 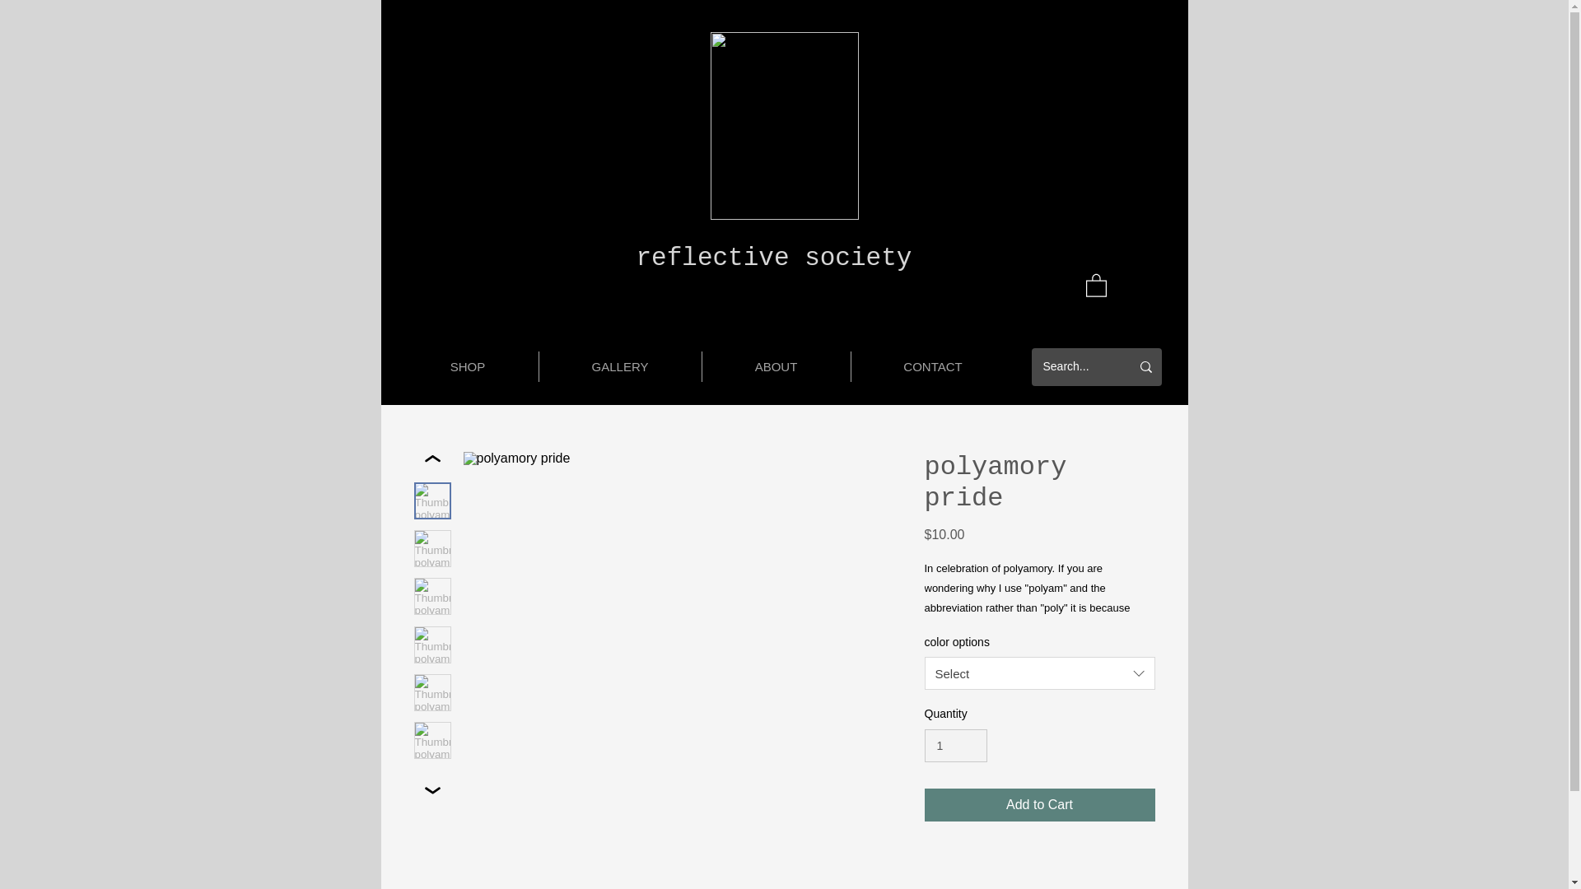 What do you see at coordinates (1038, 804) in the screenshot?
I see `Add to Cart` at bounding box center [1038, 804].